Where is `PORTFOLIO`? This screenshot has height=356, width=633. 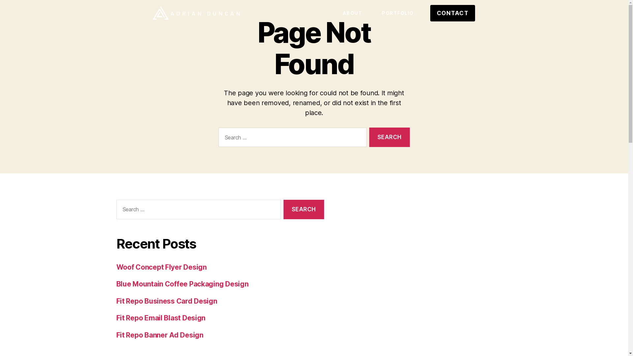 PORTFOLIO is located at coordinates (398, 13).